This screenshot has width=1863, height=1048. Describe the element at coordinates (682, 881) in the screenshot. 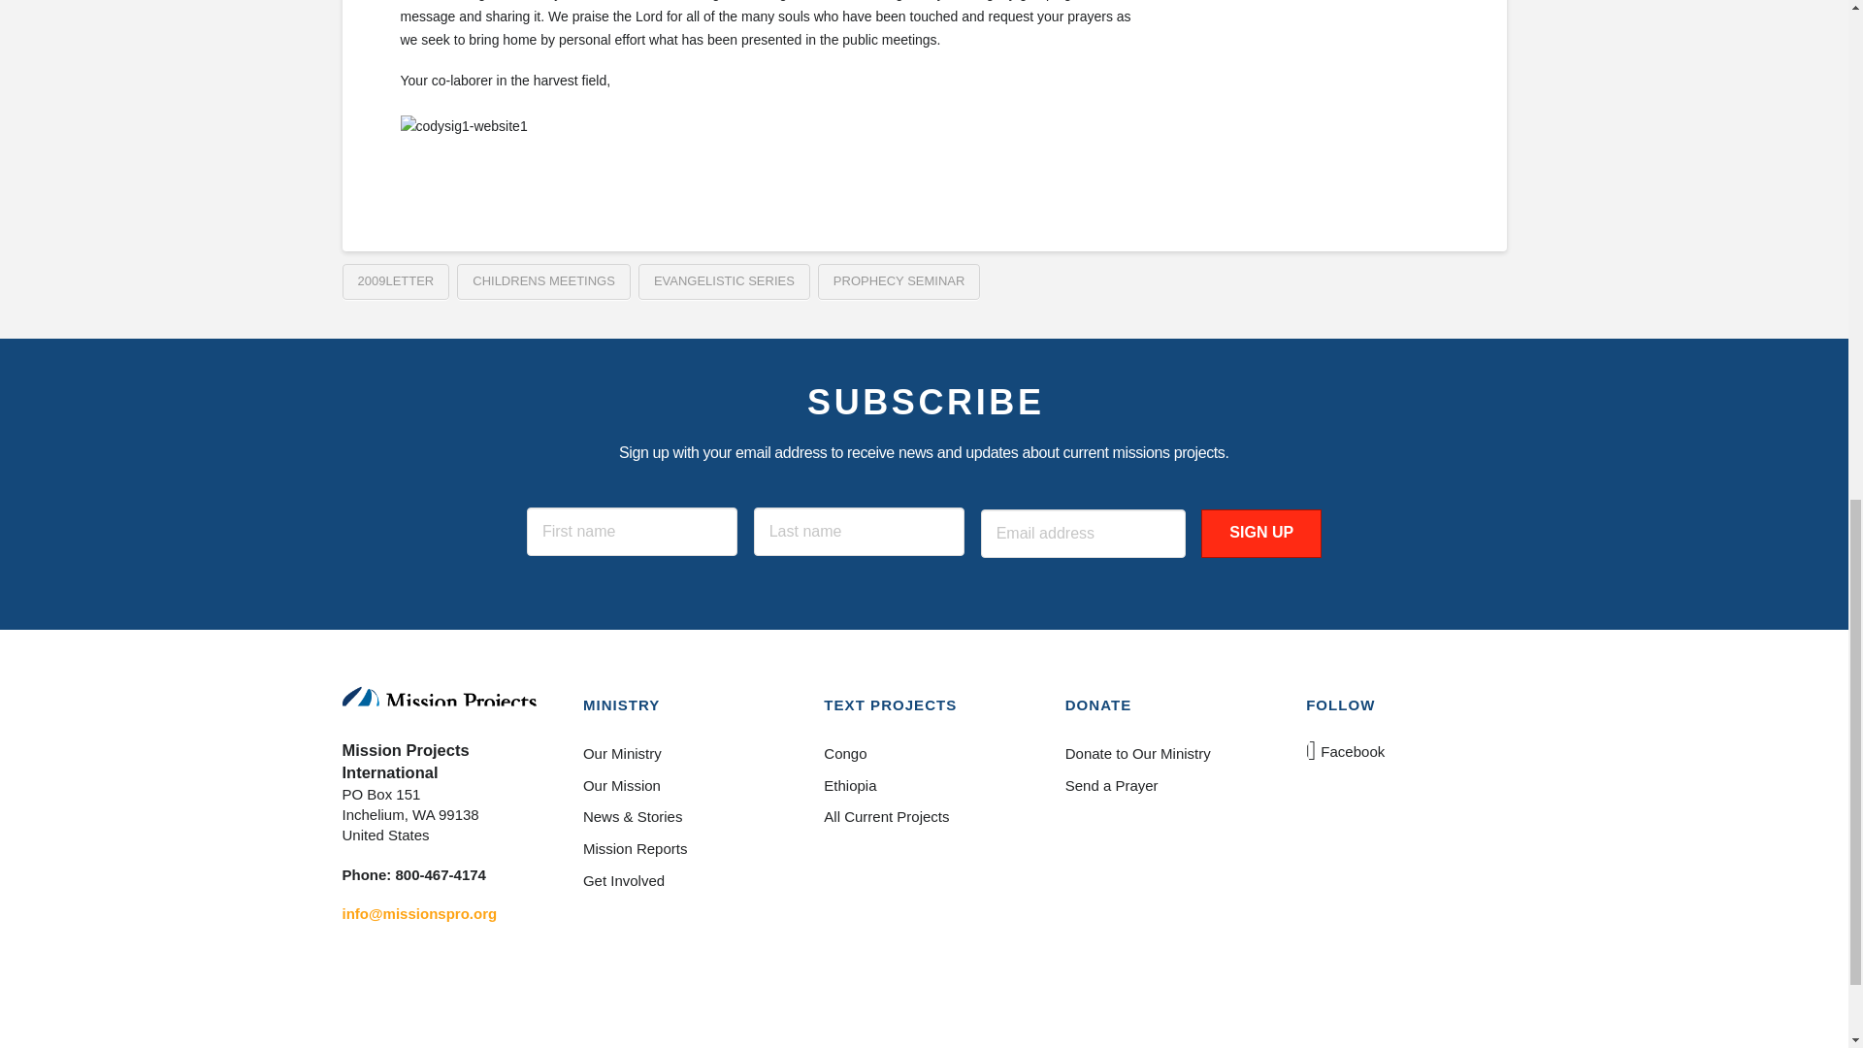

I see `Get Involved` at that location.